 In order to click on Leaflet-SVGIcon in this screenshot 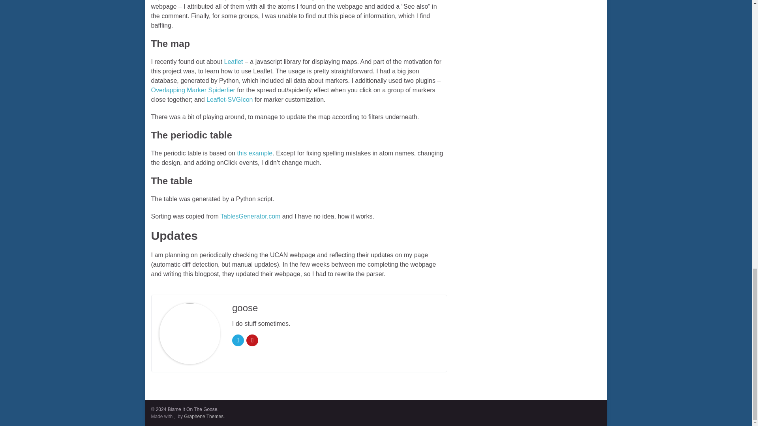, I will do `click(229, 99)`.